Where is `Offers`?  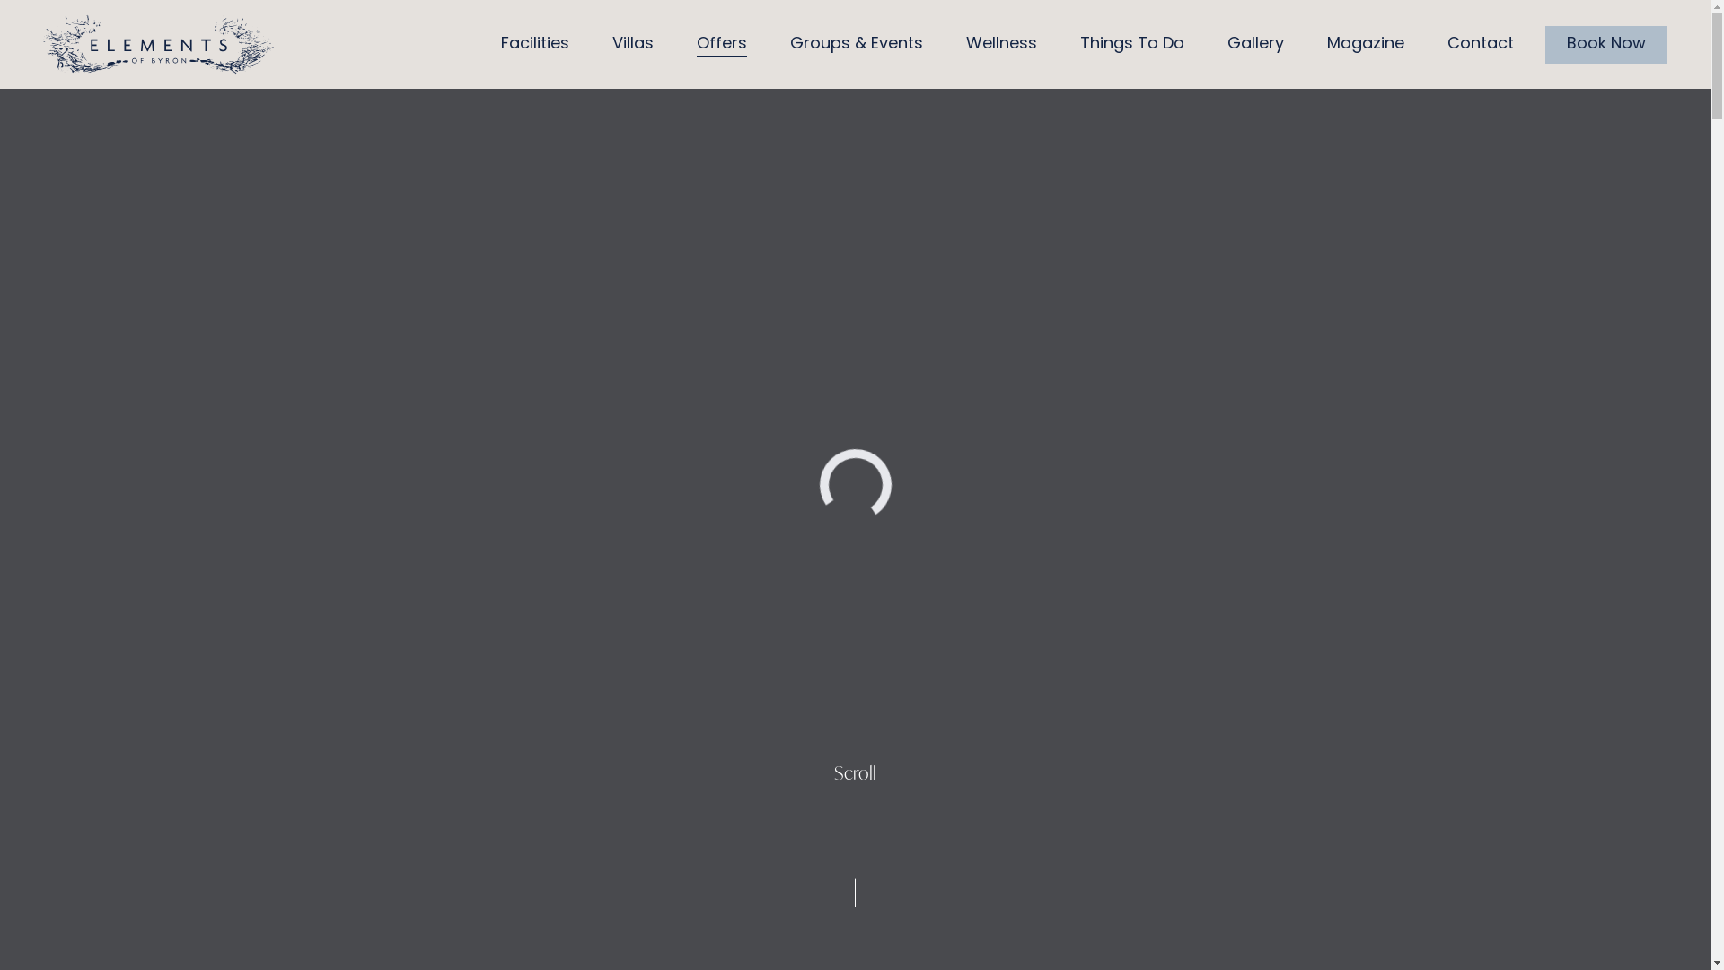 Offers is located at coordinates (722, 45).